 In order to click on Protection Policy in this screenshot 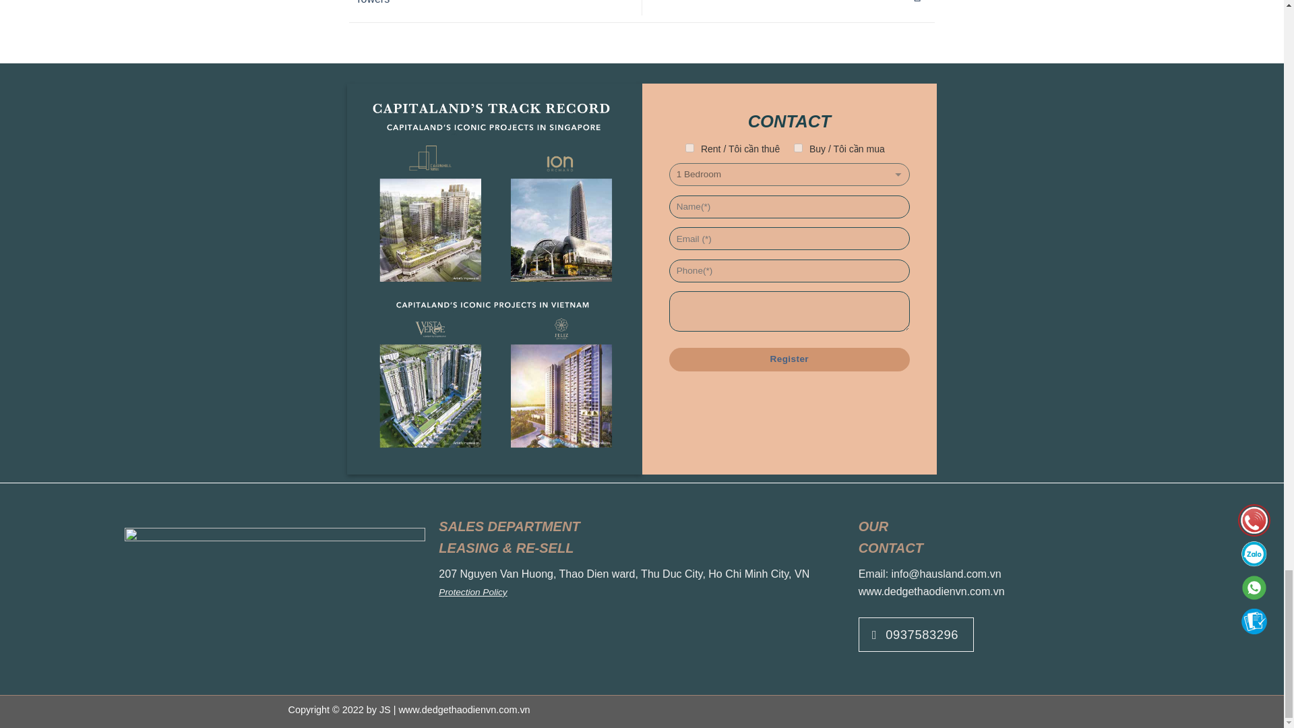, I will do `click(472, 592)`.